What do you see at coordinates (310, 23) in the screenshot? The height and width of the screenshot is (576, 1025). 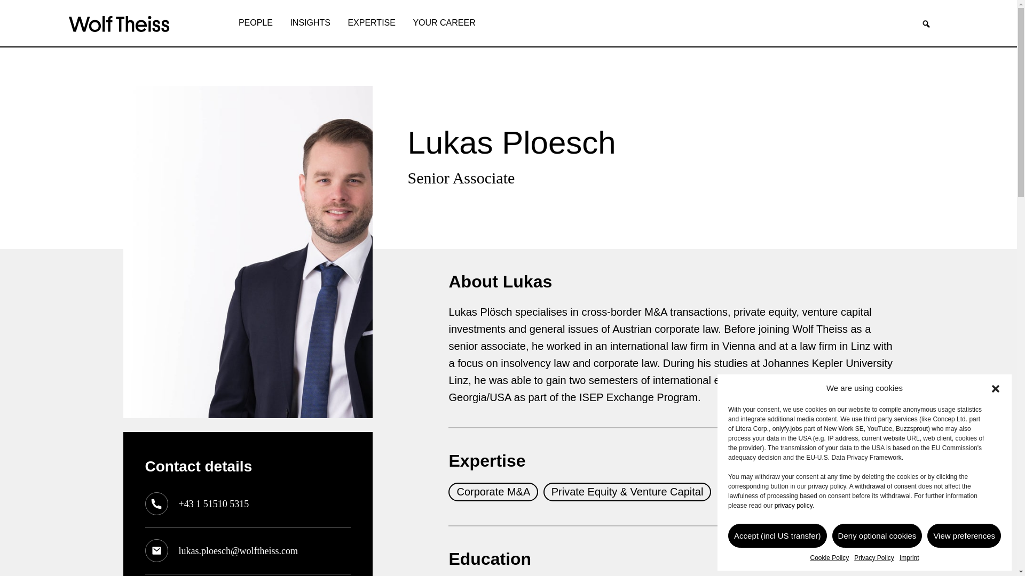 I see `INSIGHTS` at bounding box center [310, 23].